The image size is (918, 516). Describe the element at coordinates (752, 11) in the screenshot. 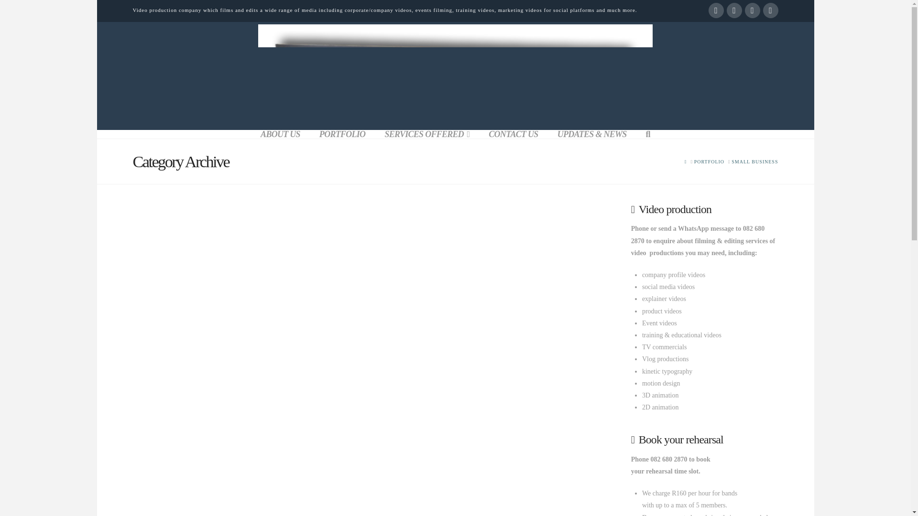

I see `Instagram` at that location.